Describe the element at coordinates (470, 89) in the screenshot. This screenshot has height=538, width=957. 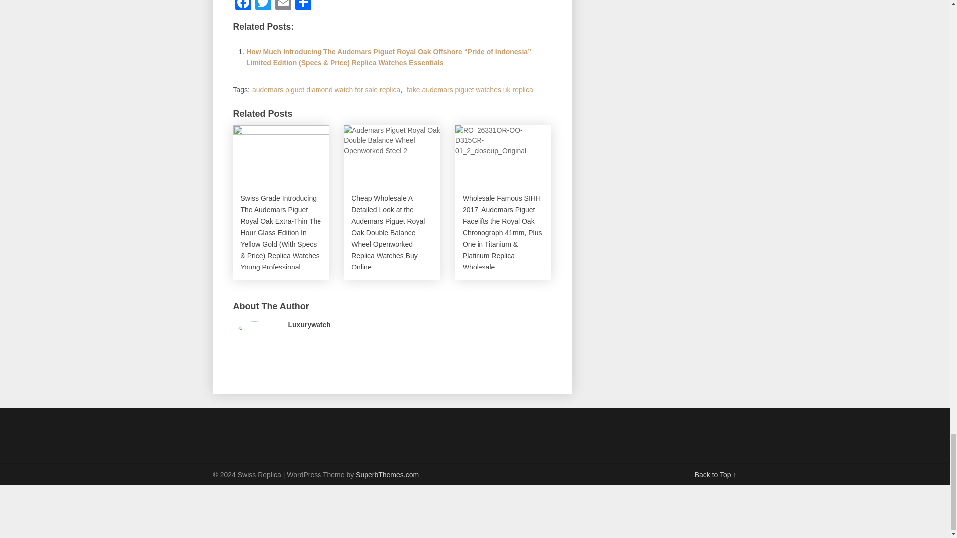
I see `fake audemars piguet watches uk replica` at that location.